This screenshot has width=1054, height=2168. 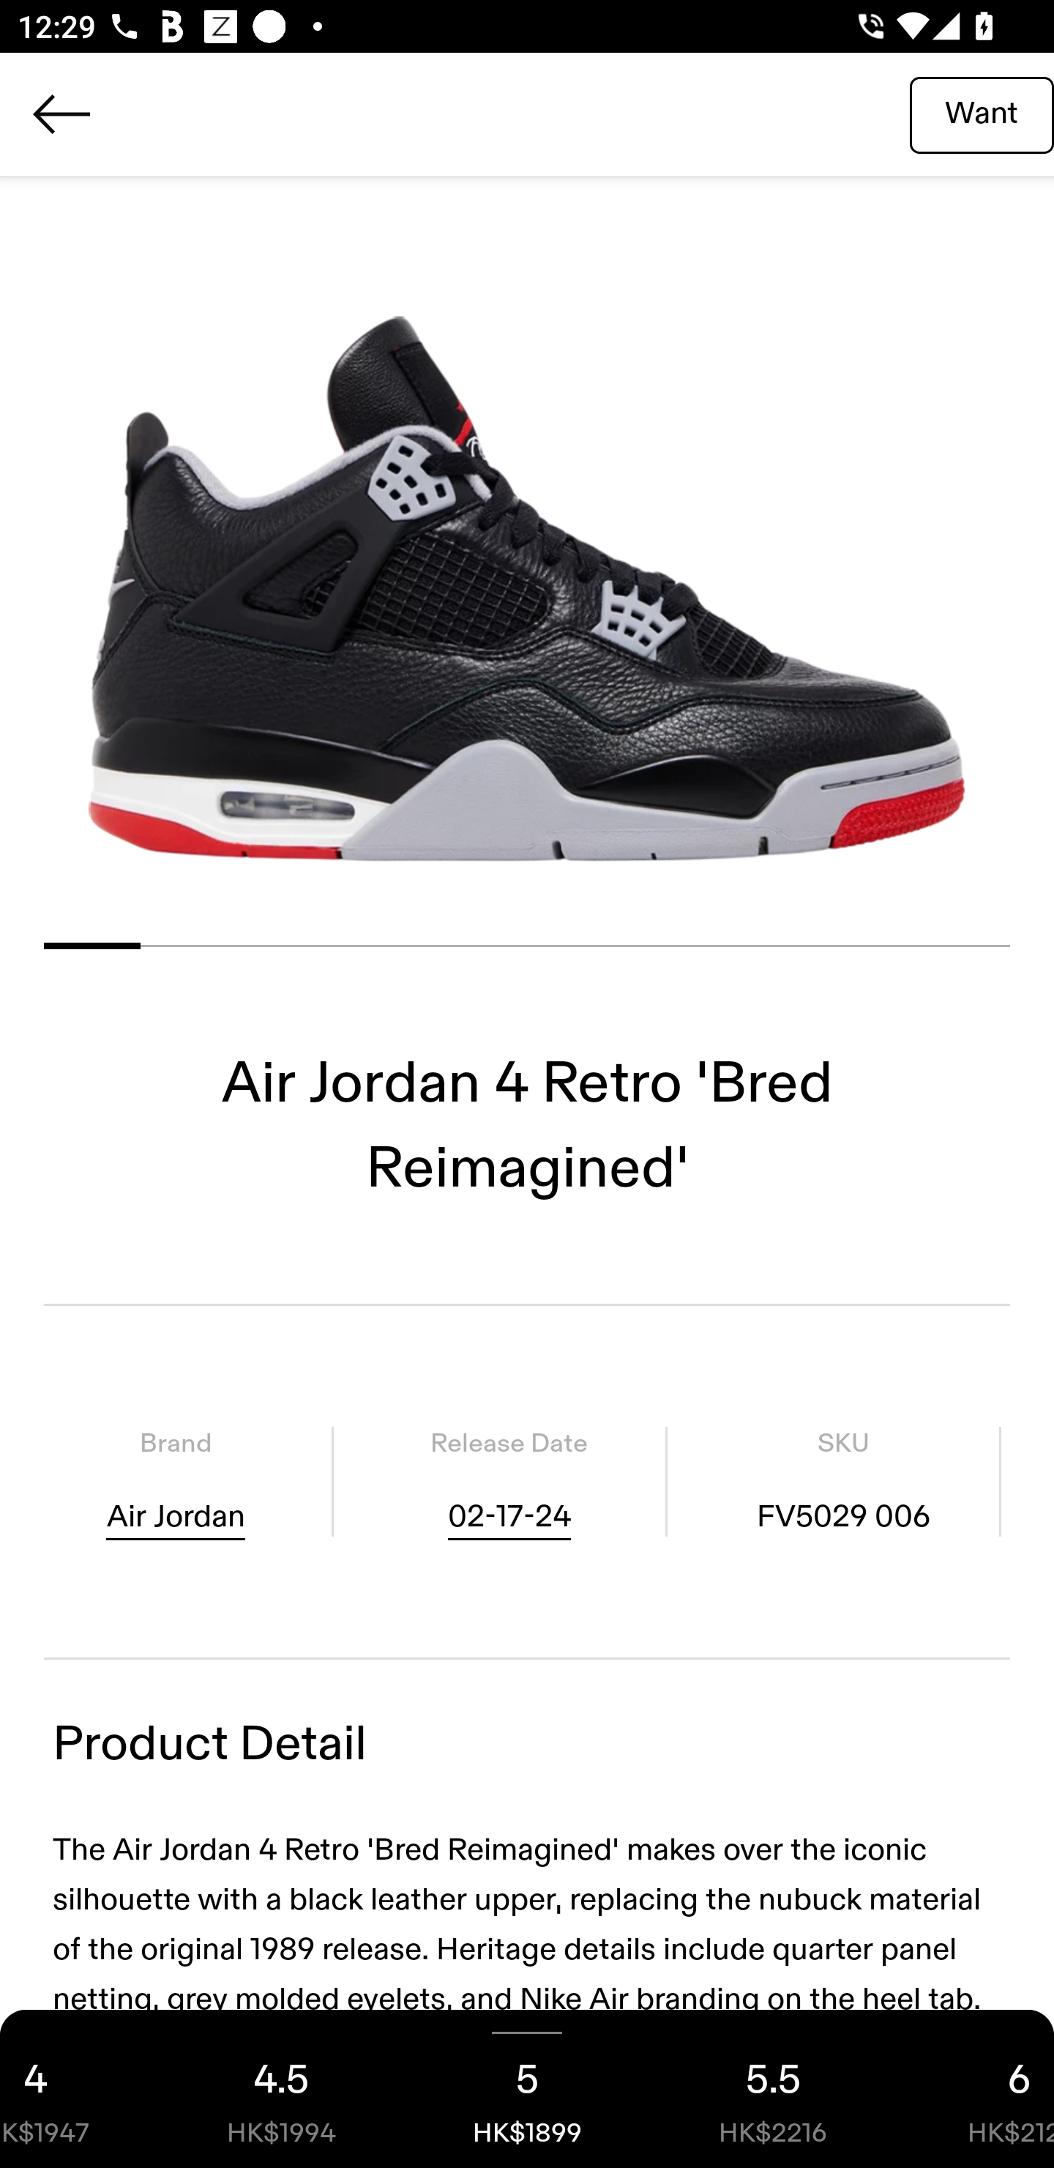 I want to click on 5.5 HK$2216, so click(x=773, y=2089).